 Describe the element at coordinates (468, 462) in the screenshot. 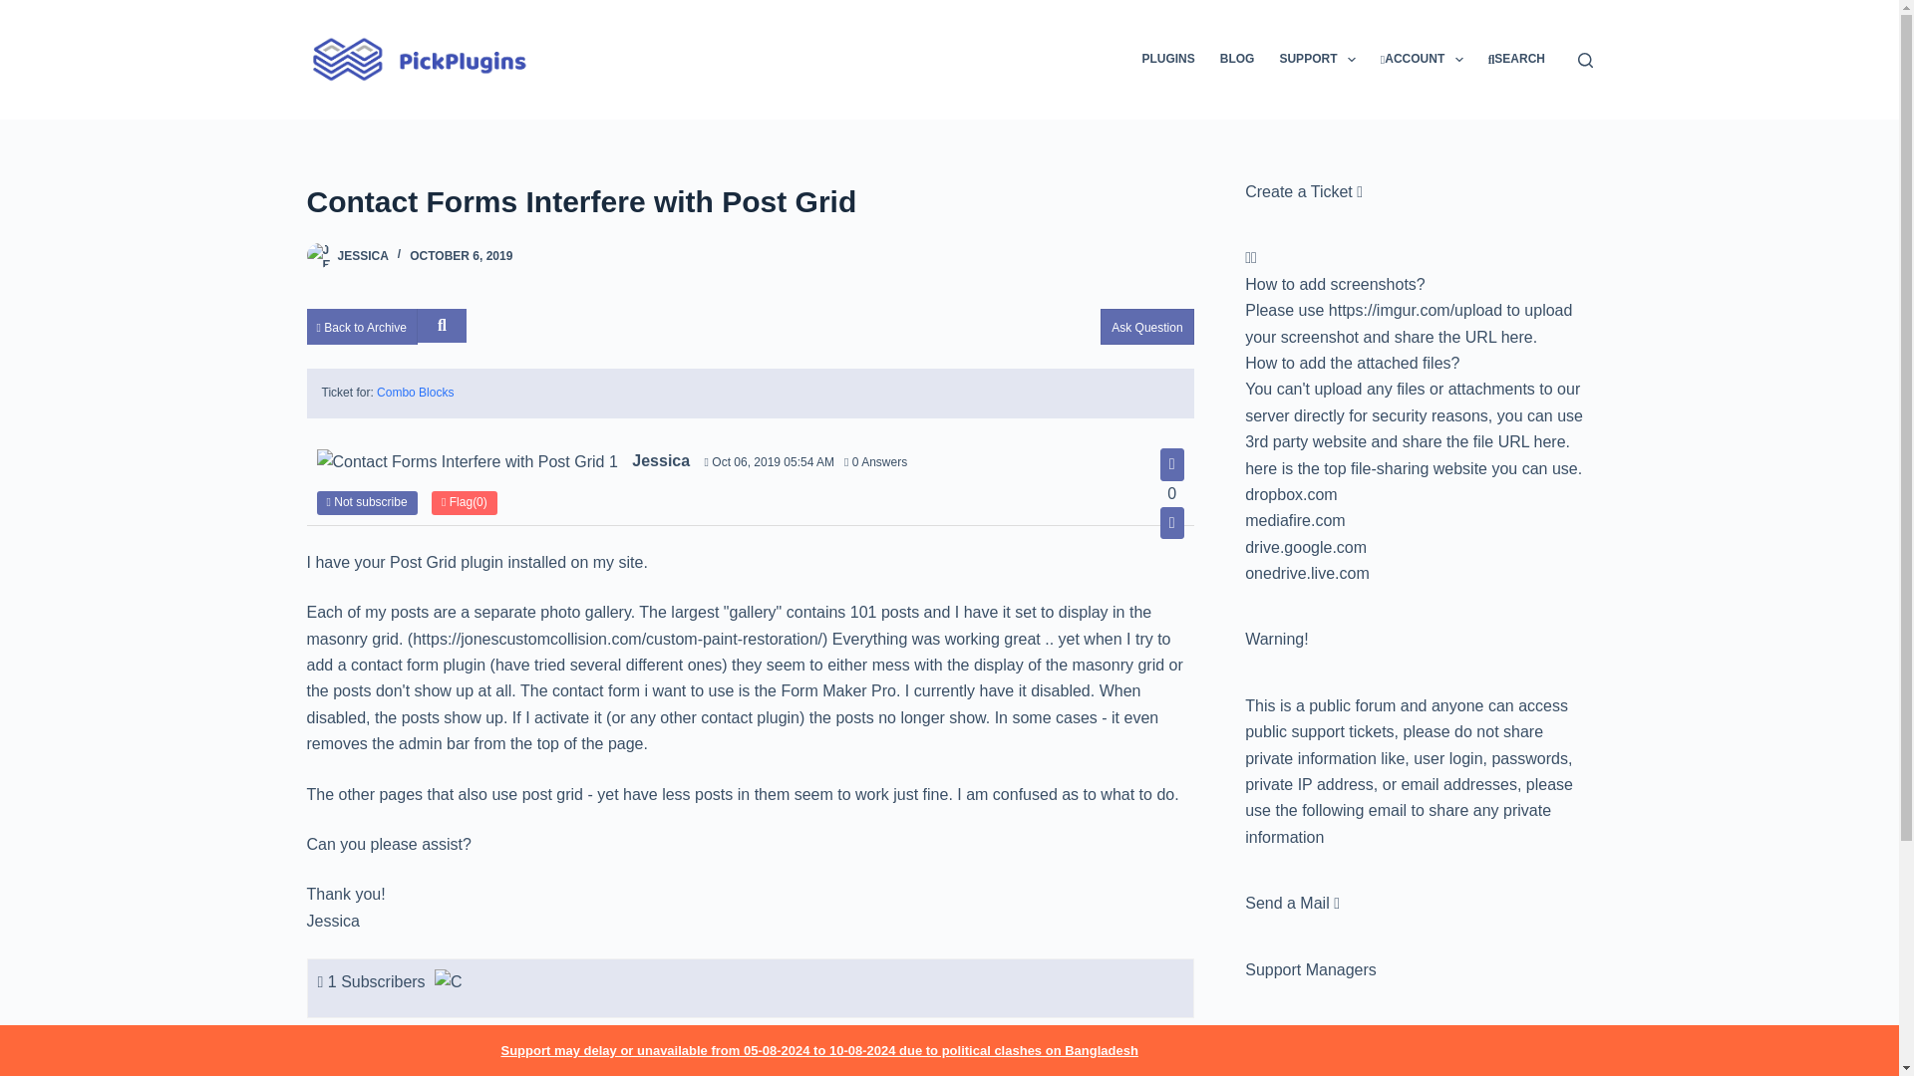

I see `Contact Forms Interfere with Post Grid 1` at that location.